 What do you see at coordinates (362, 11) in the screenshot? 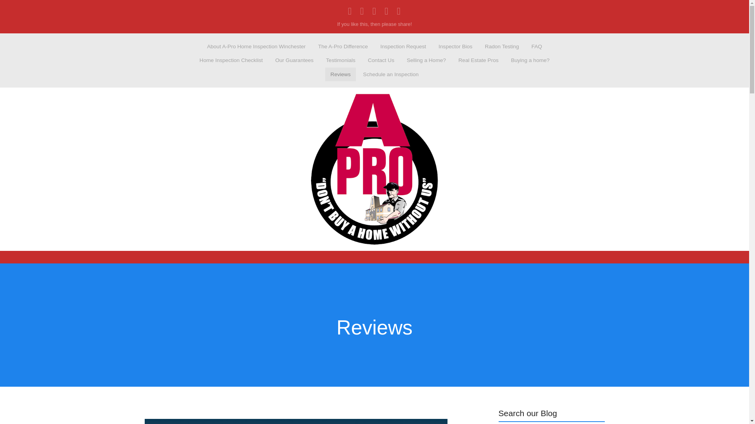
I see `Share On Linkedin` at bounding box center [362, 11].